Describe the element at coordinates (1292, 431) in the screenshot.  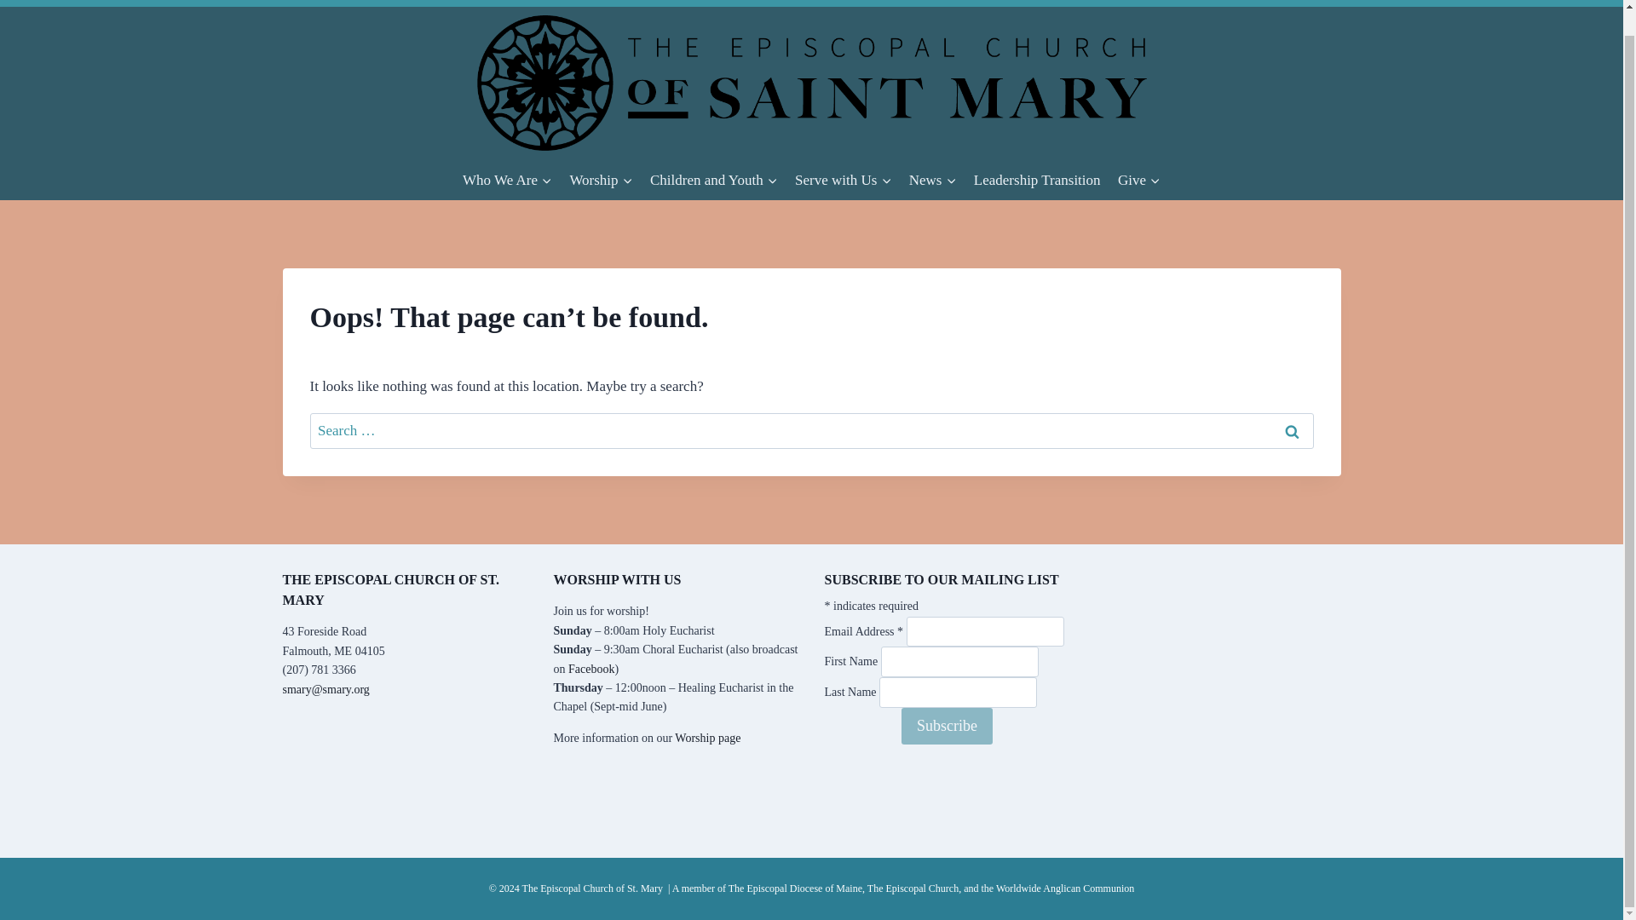
I see `Search` at that location.